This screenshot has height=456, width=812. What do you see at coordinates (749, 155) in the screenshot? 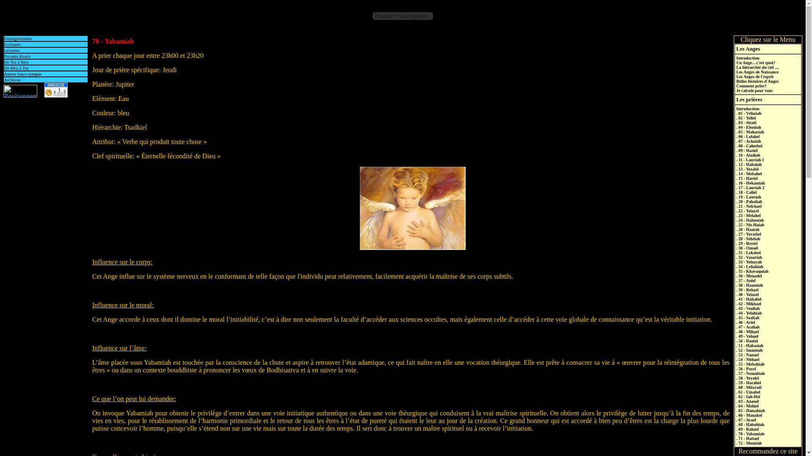
I see `. 10 - Aladiah` at bounding box center [749, 155].